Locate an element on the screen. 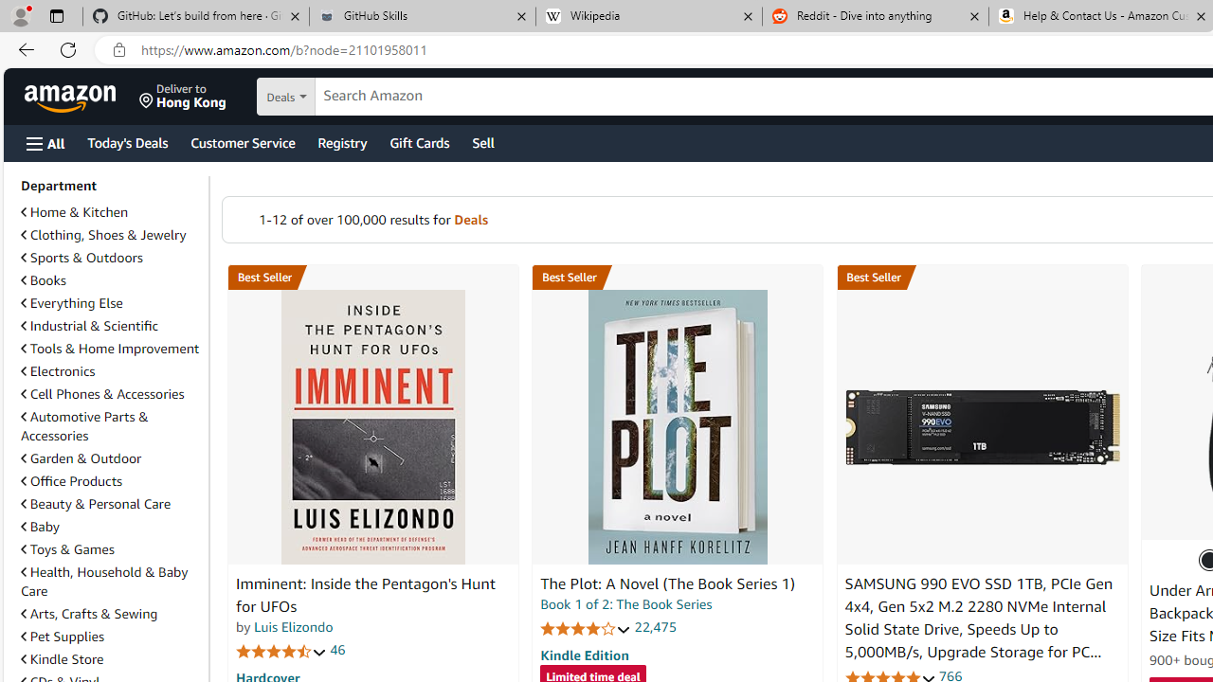  Kindle Store is located at coordinates (111, 659).